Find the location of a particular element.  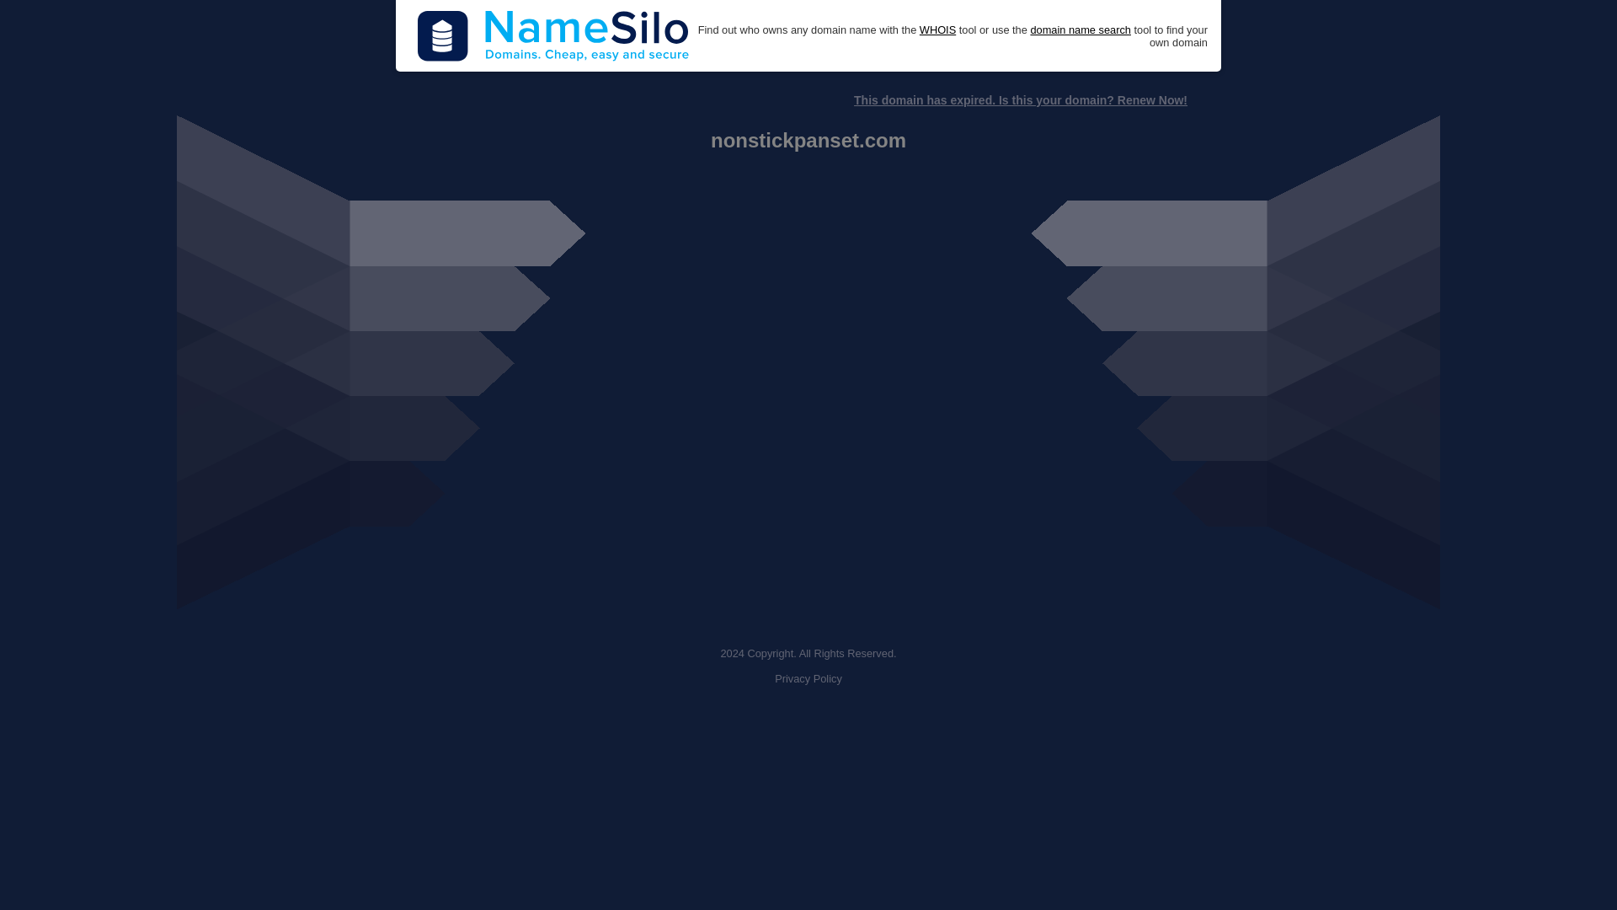

Privacy Policy is located at coordinates (808, 679).